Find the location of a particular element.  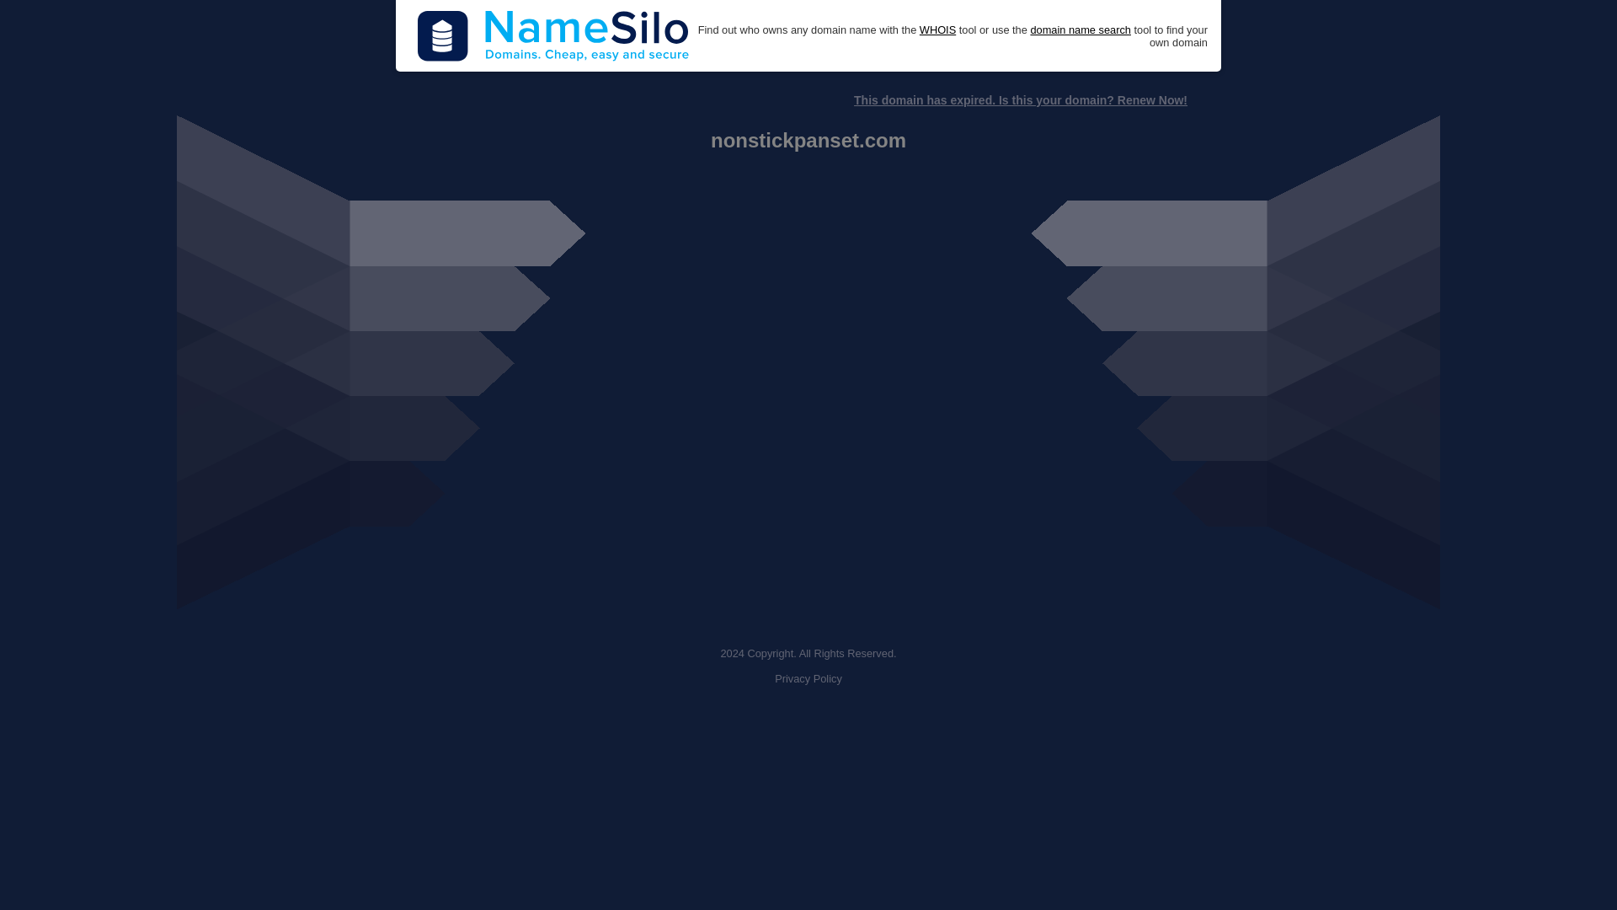

Privacy Policy is located at coordinates (808, 679).